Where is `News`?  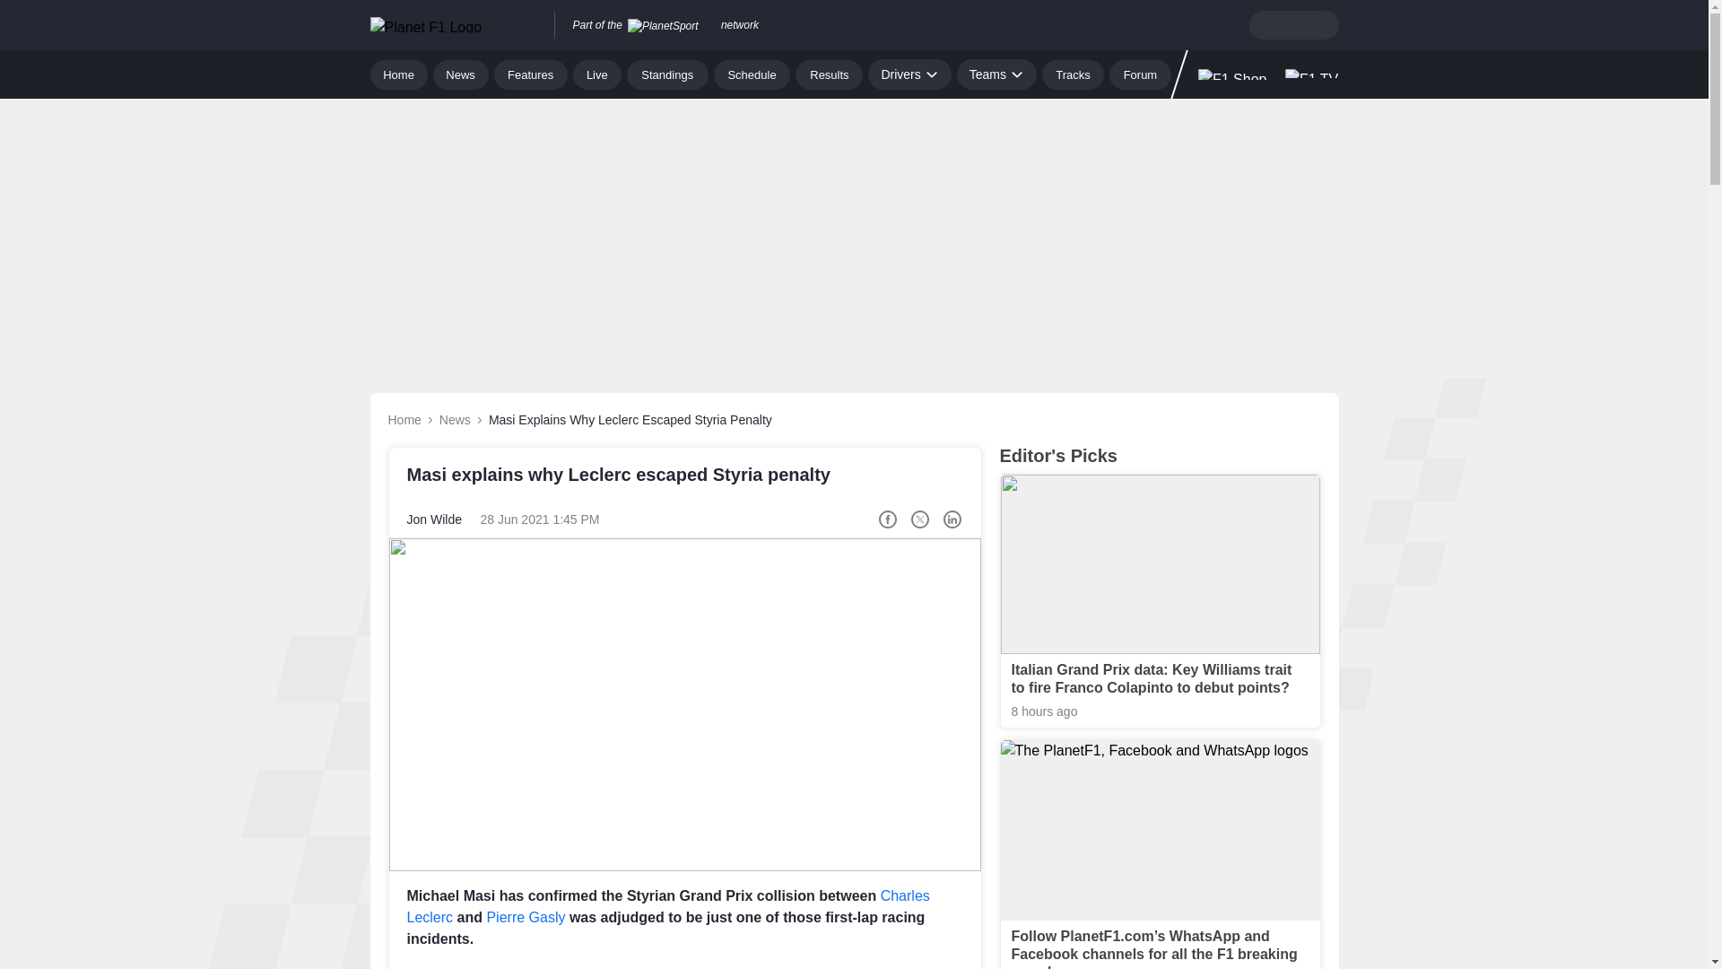 News is located at coordinates (461, 74).